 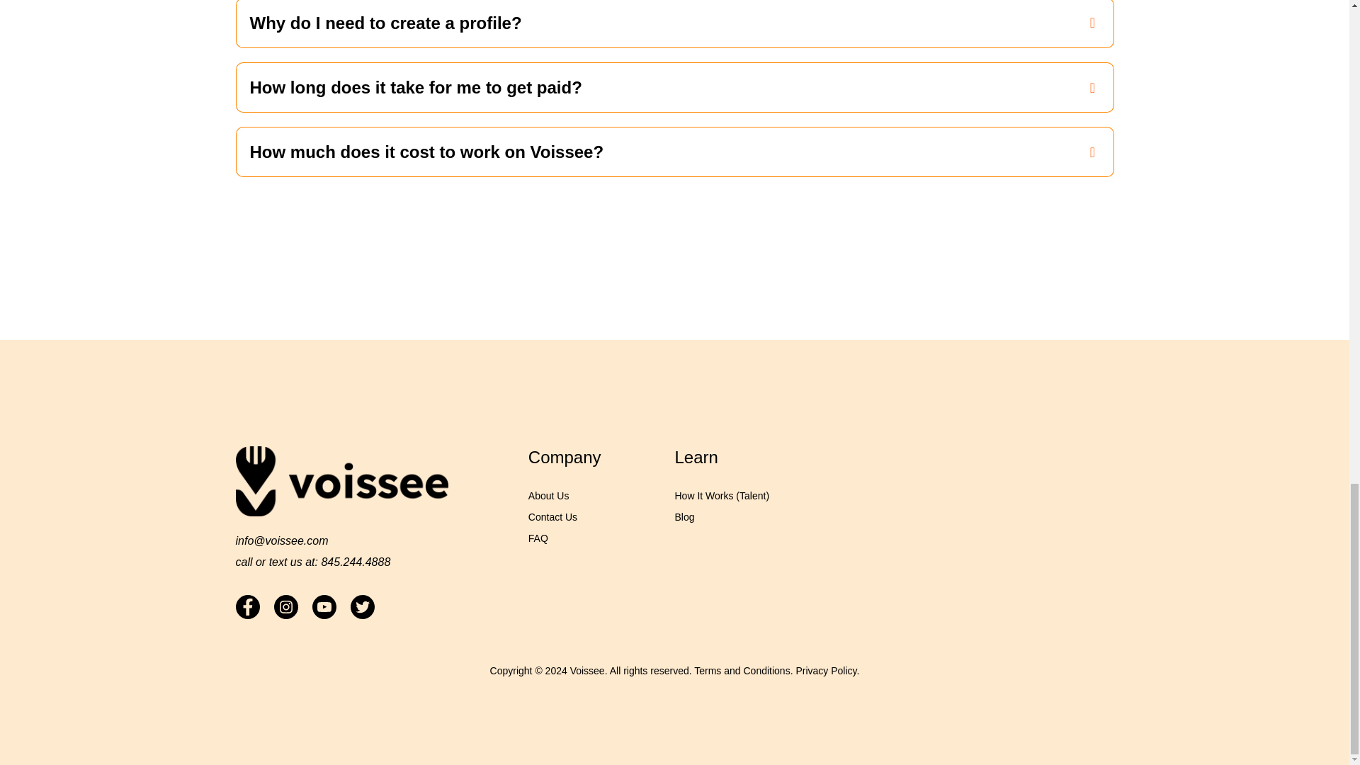 What do you see at coordinates (684, 517) in the screenshot?
I see `Blog` at bounding box center [684, 517].